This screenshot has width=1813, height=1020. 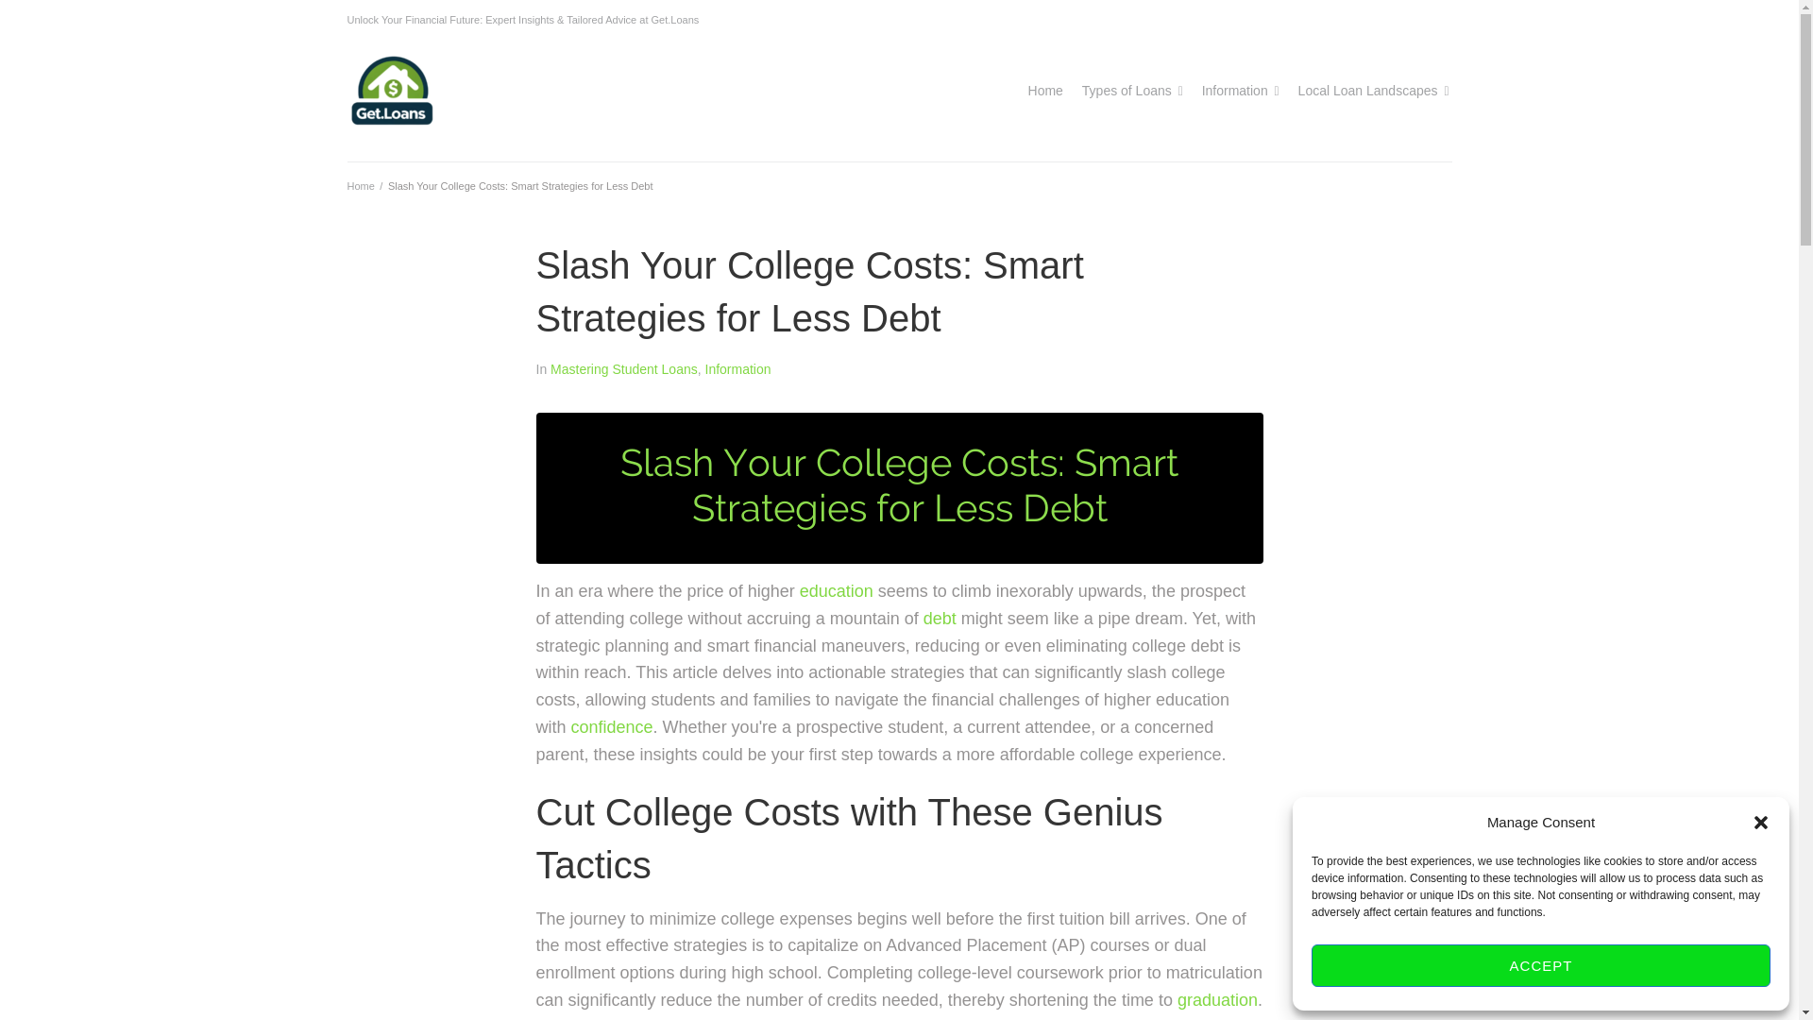 What do you see at coordinates (612, 727) in the screenshot?
I see `Posts tagged with confidence` at bounding box center [612, 727].